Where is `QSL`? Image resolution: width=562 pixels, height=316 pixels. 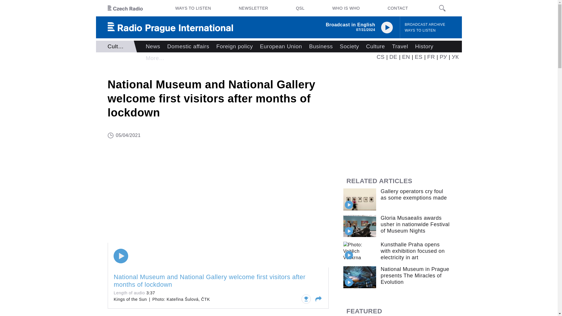
QSL is located at coordinates (300, 8).